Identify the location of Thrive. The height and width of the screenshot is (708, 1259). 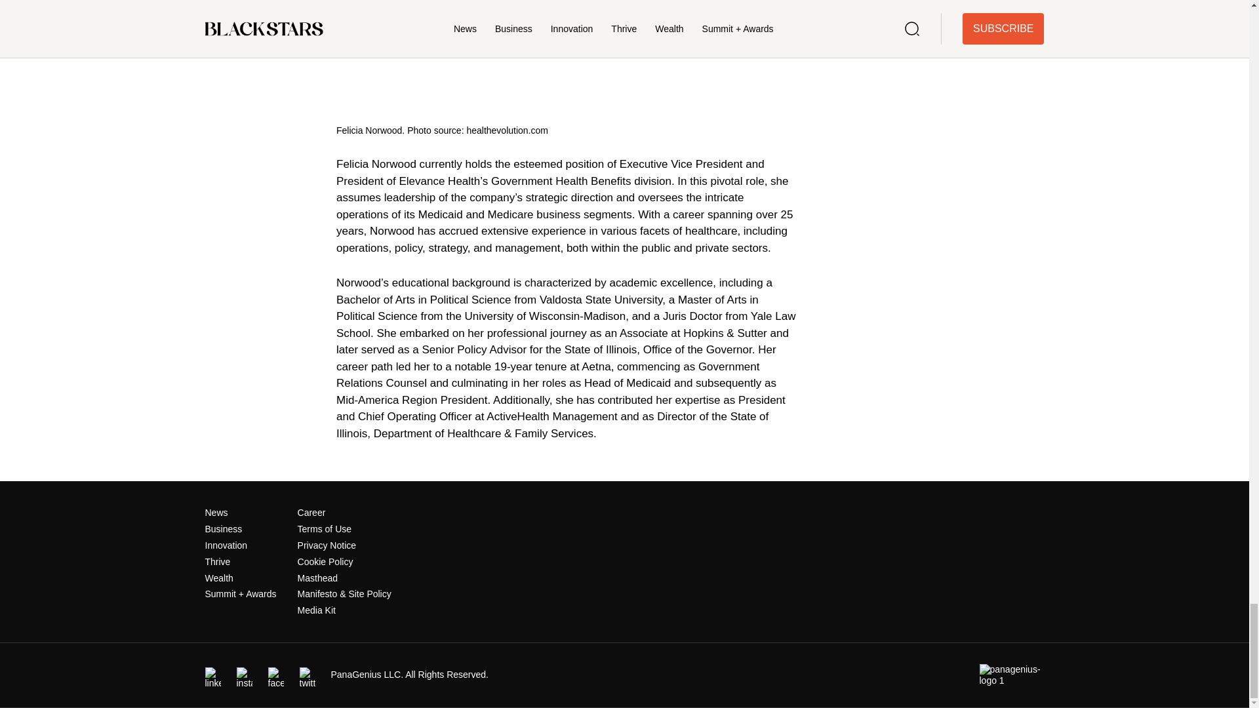
(217, 561).